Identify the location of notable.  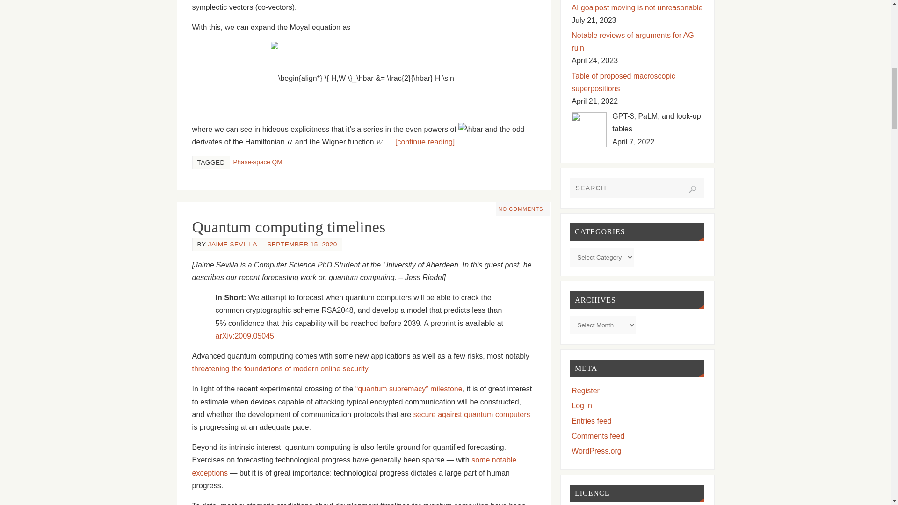
(504, 460).